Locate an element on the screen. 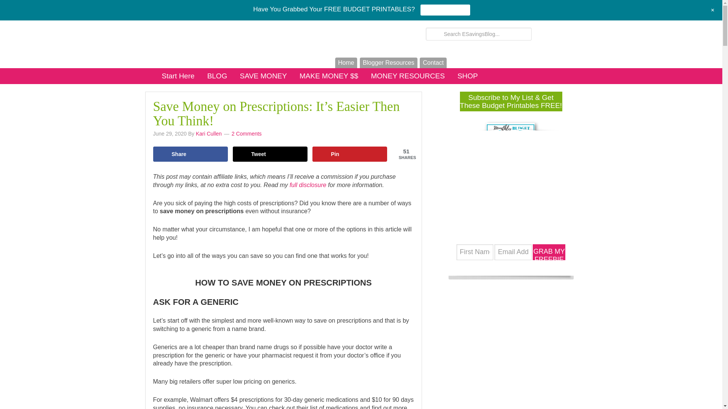 The image size is (728, 409). Kari Cullen is located at coordinates (209, 133).